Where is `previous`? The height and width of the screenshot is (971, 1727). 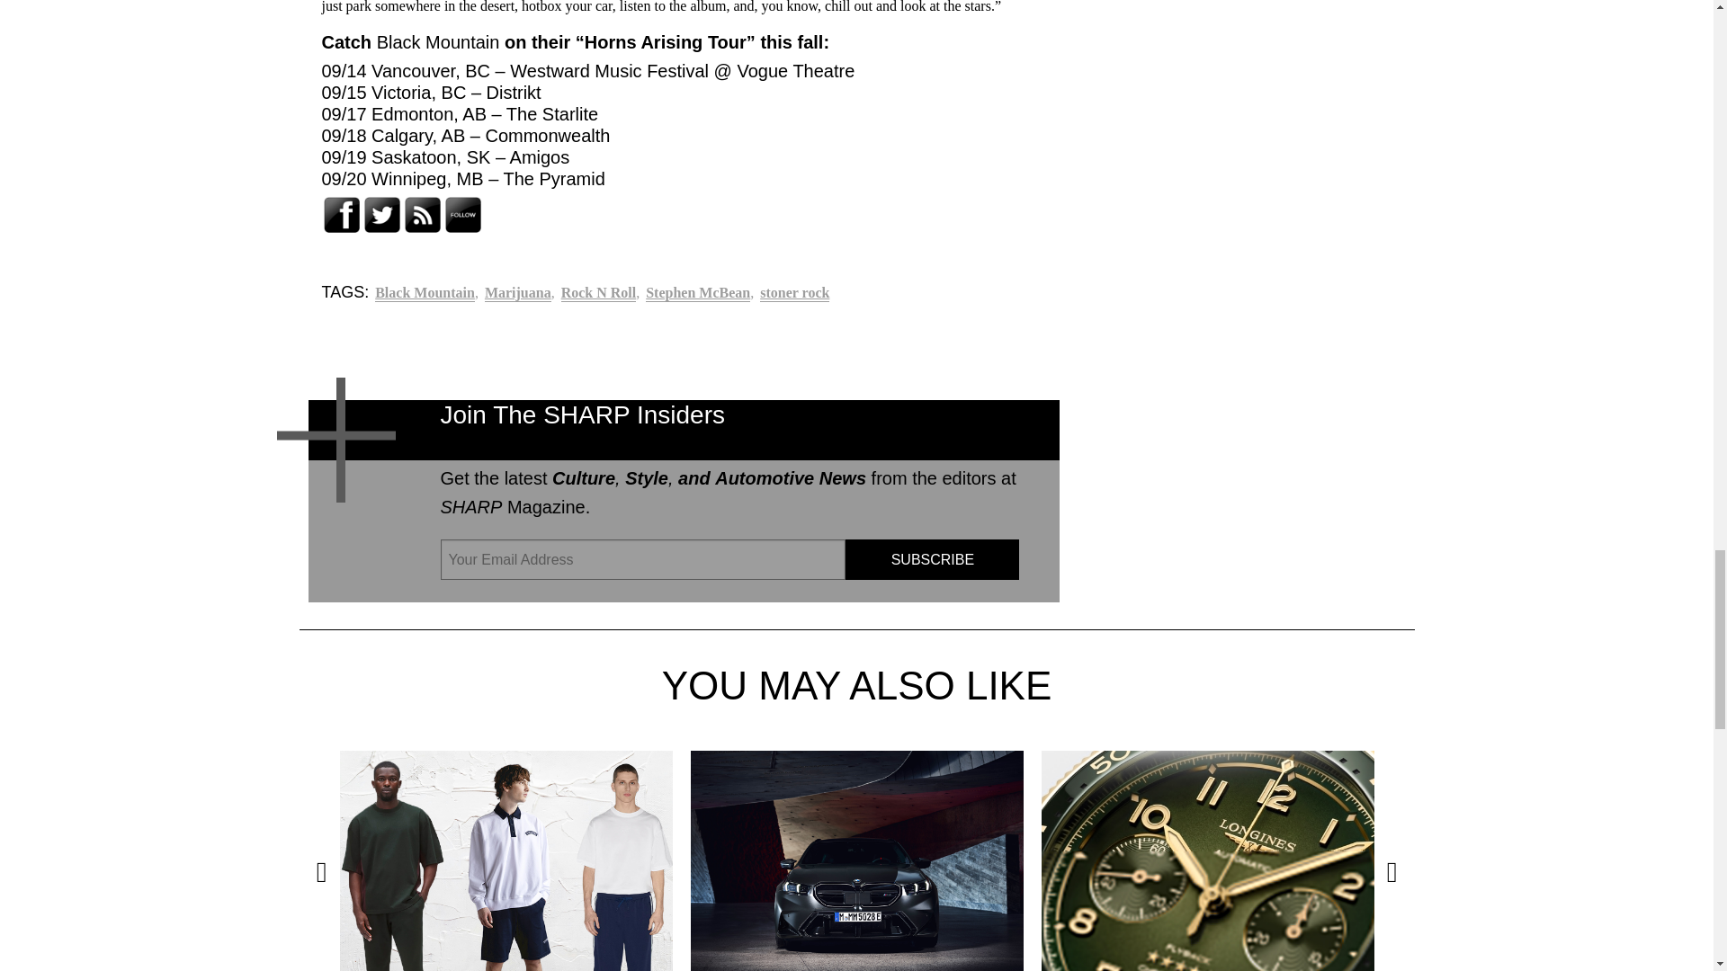 previous is located at coordinates (321, 872).